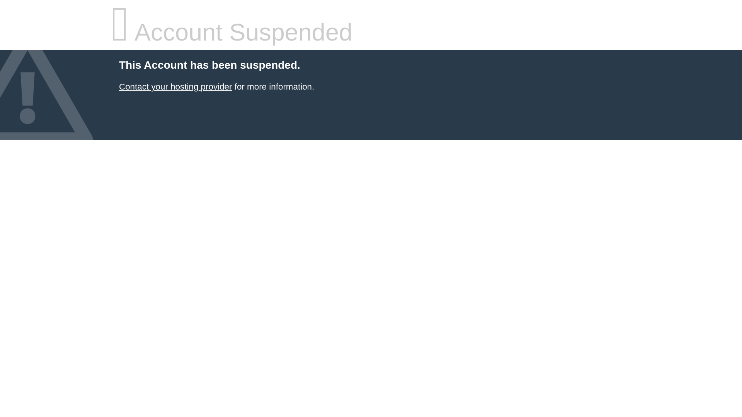 The height and width of the screenshot is (417, 742). I want to click on Contact your hosting provider, so click(175, 86).